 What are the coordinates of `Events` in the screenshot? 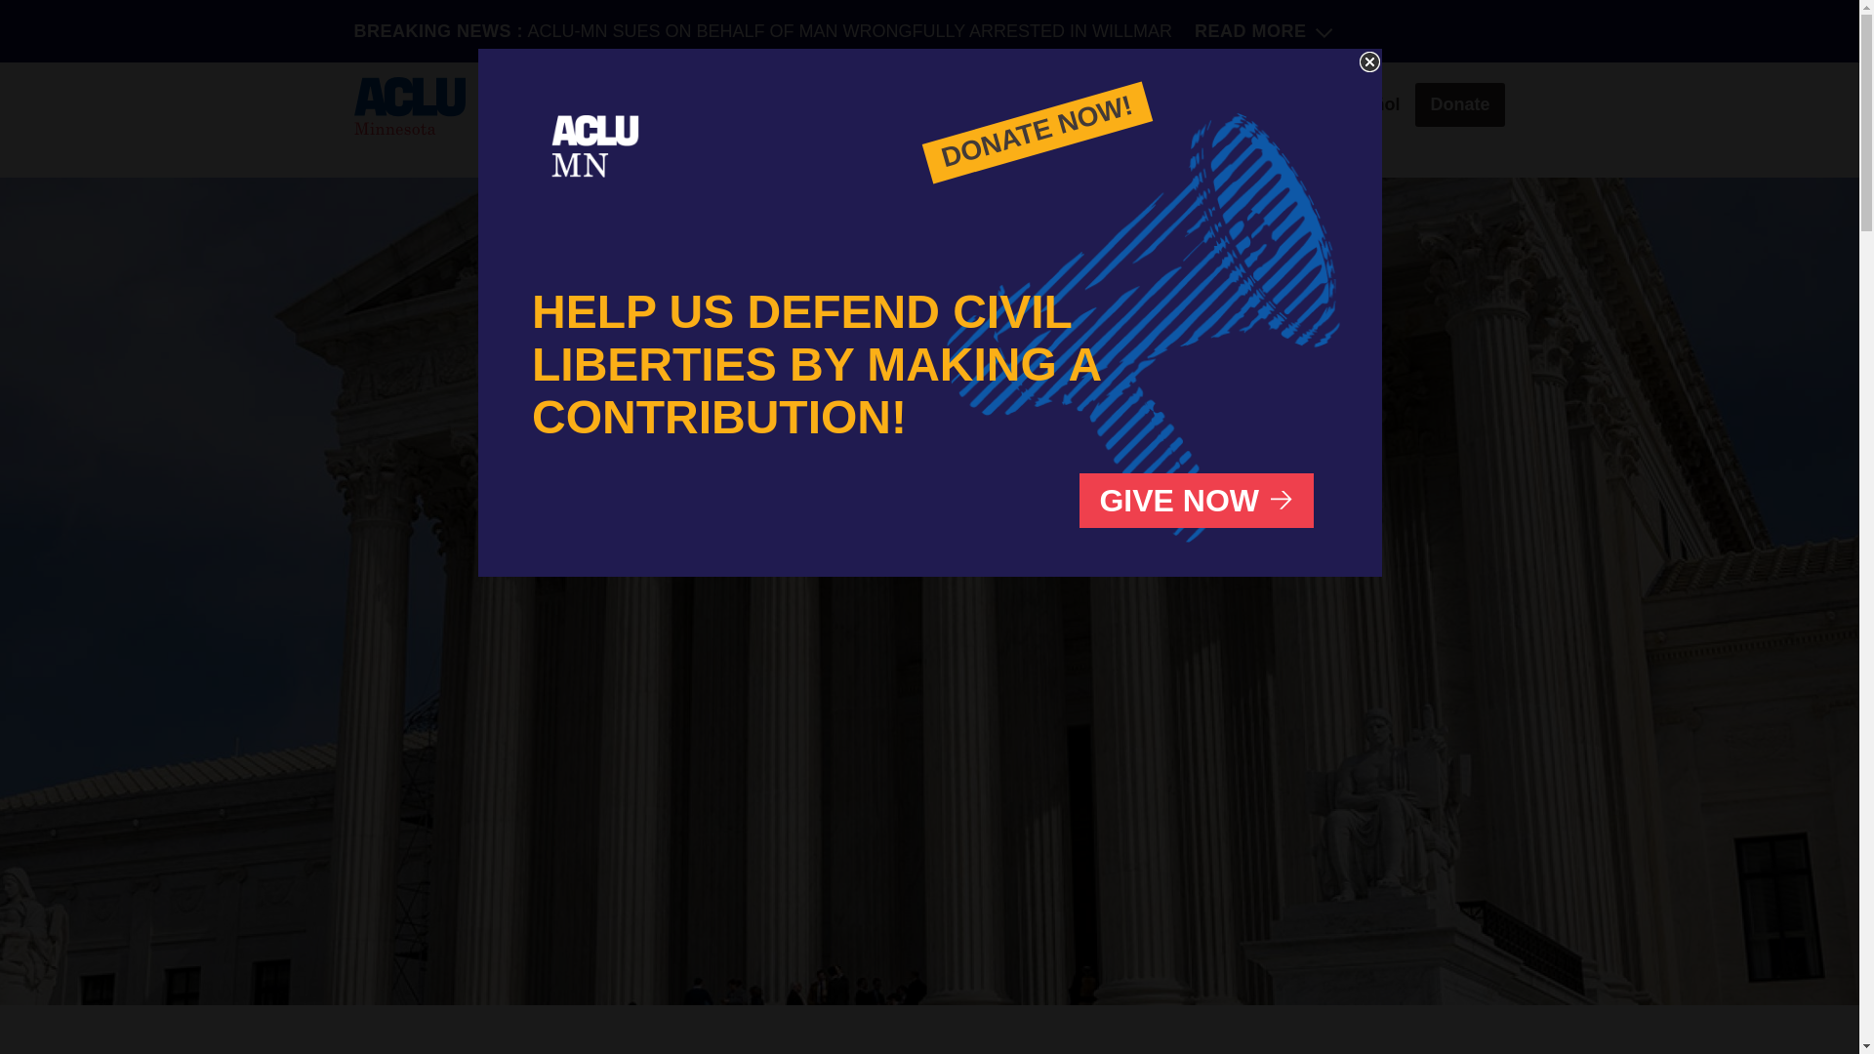 It's located at (1213, 104).